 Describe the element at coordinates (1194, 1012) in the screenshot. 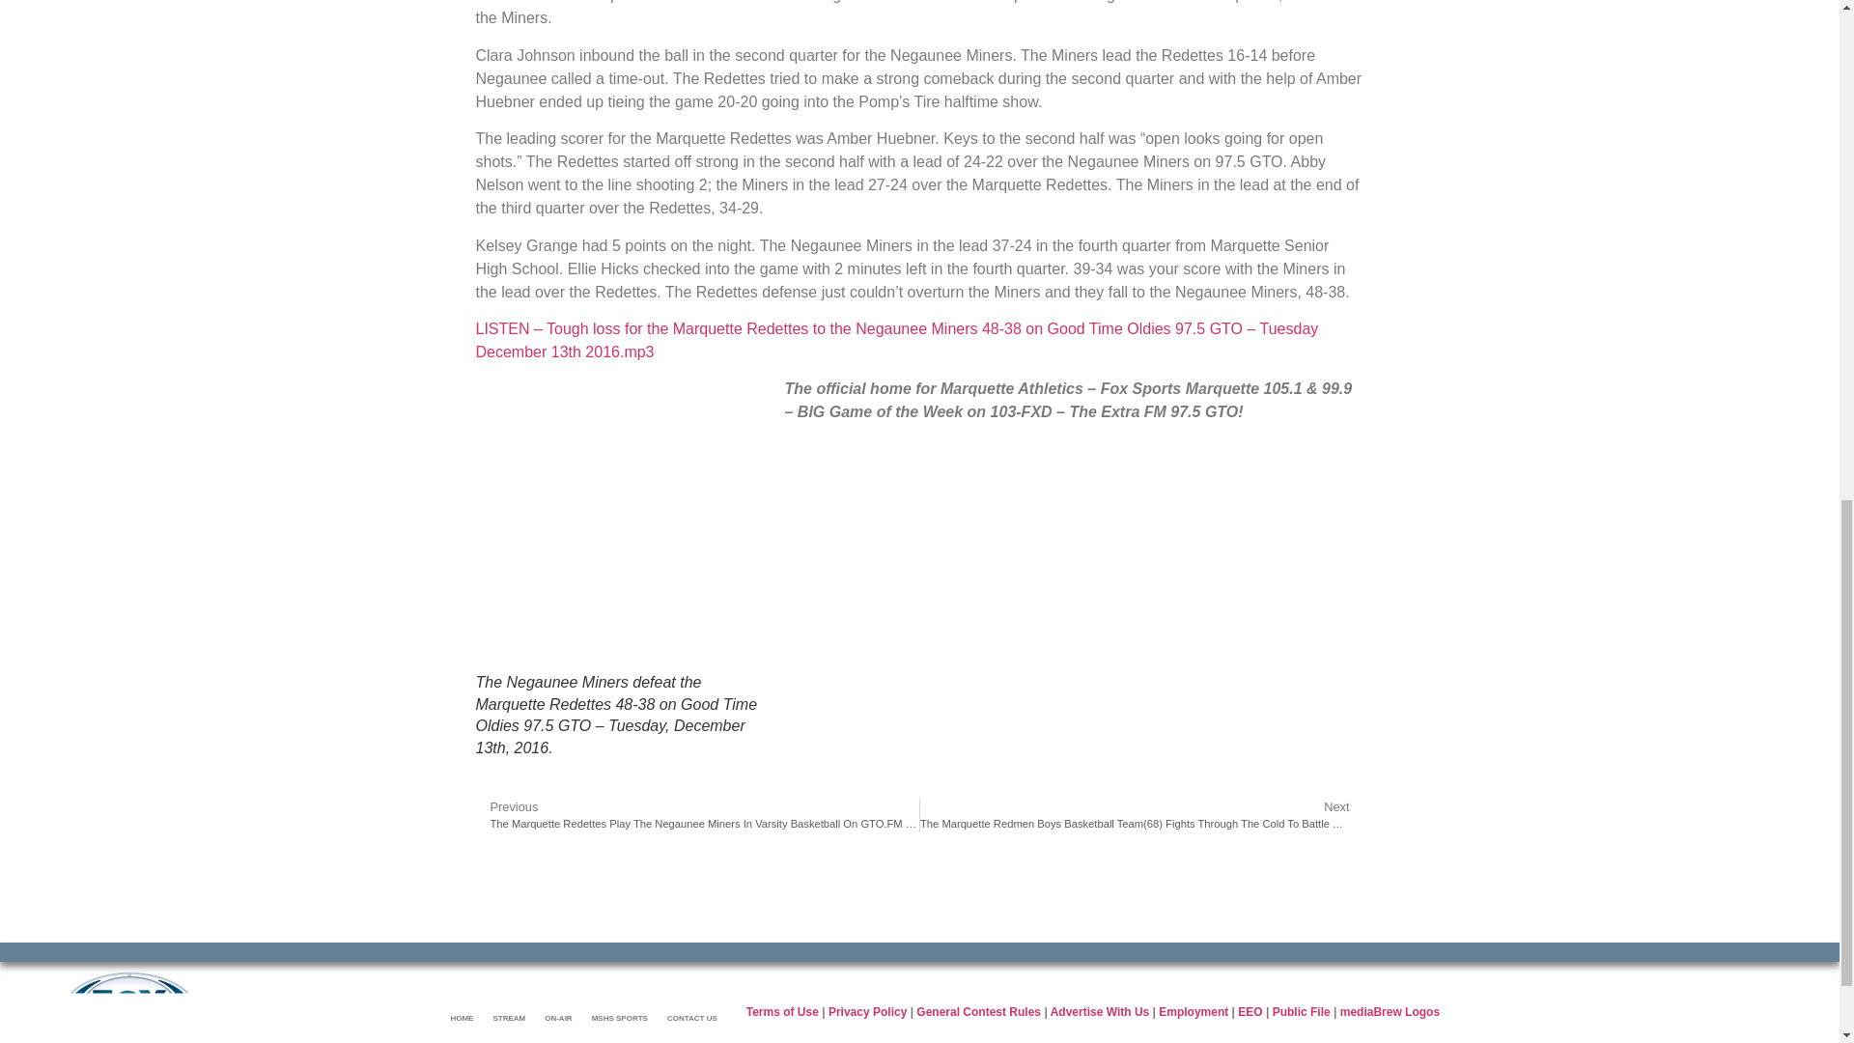

I see `mediaBrew Employment` at that location.